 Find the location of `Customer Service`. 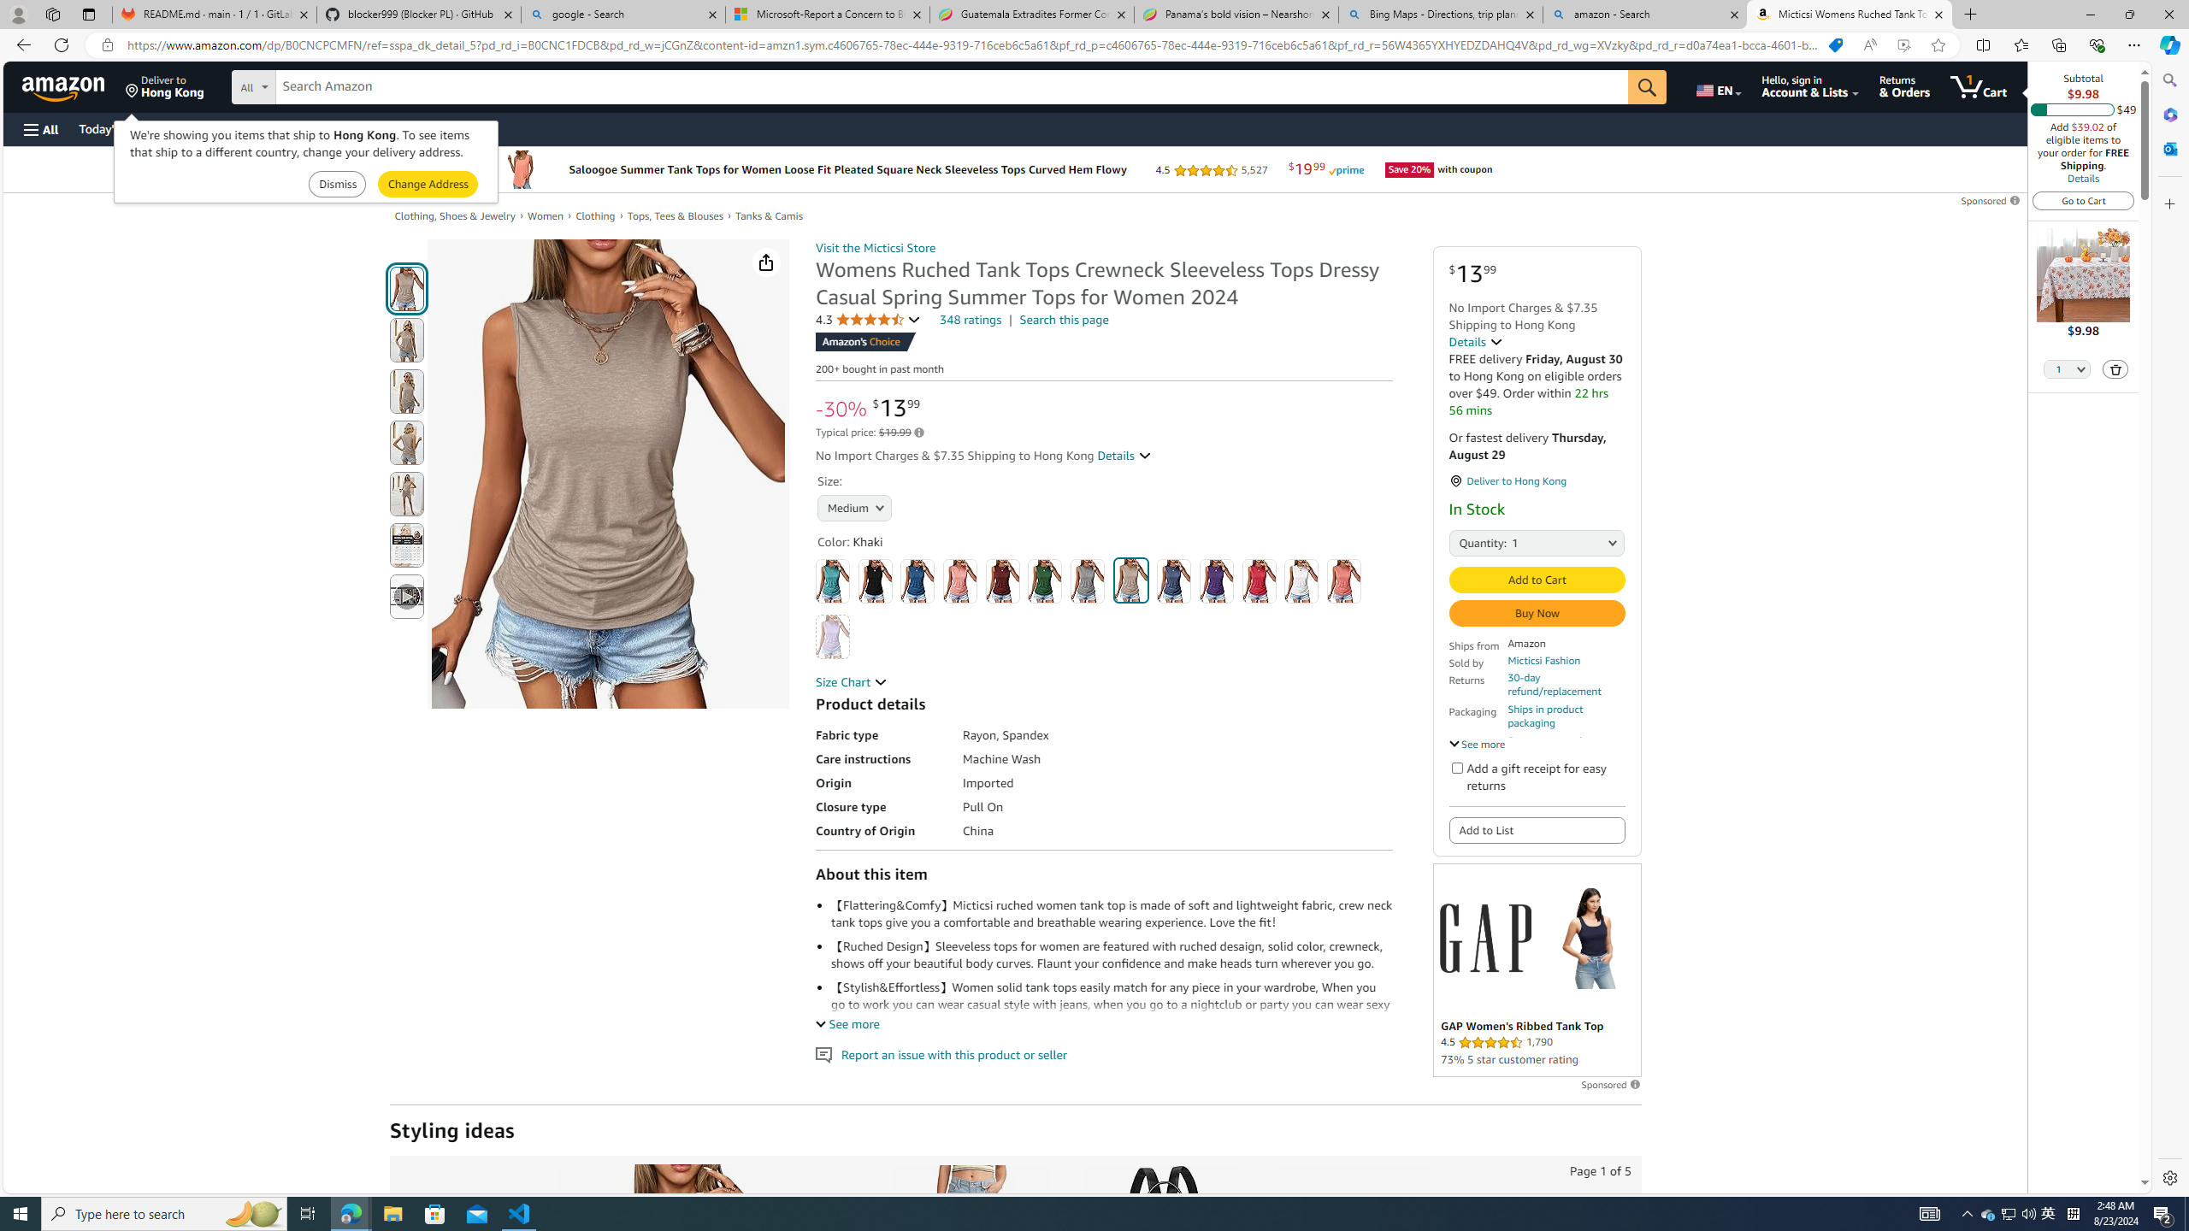

Customer Service is located at coordinates (220, 128).